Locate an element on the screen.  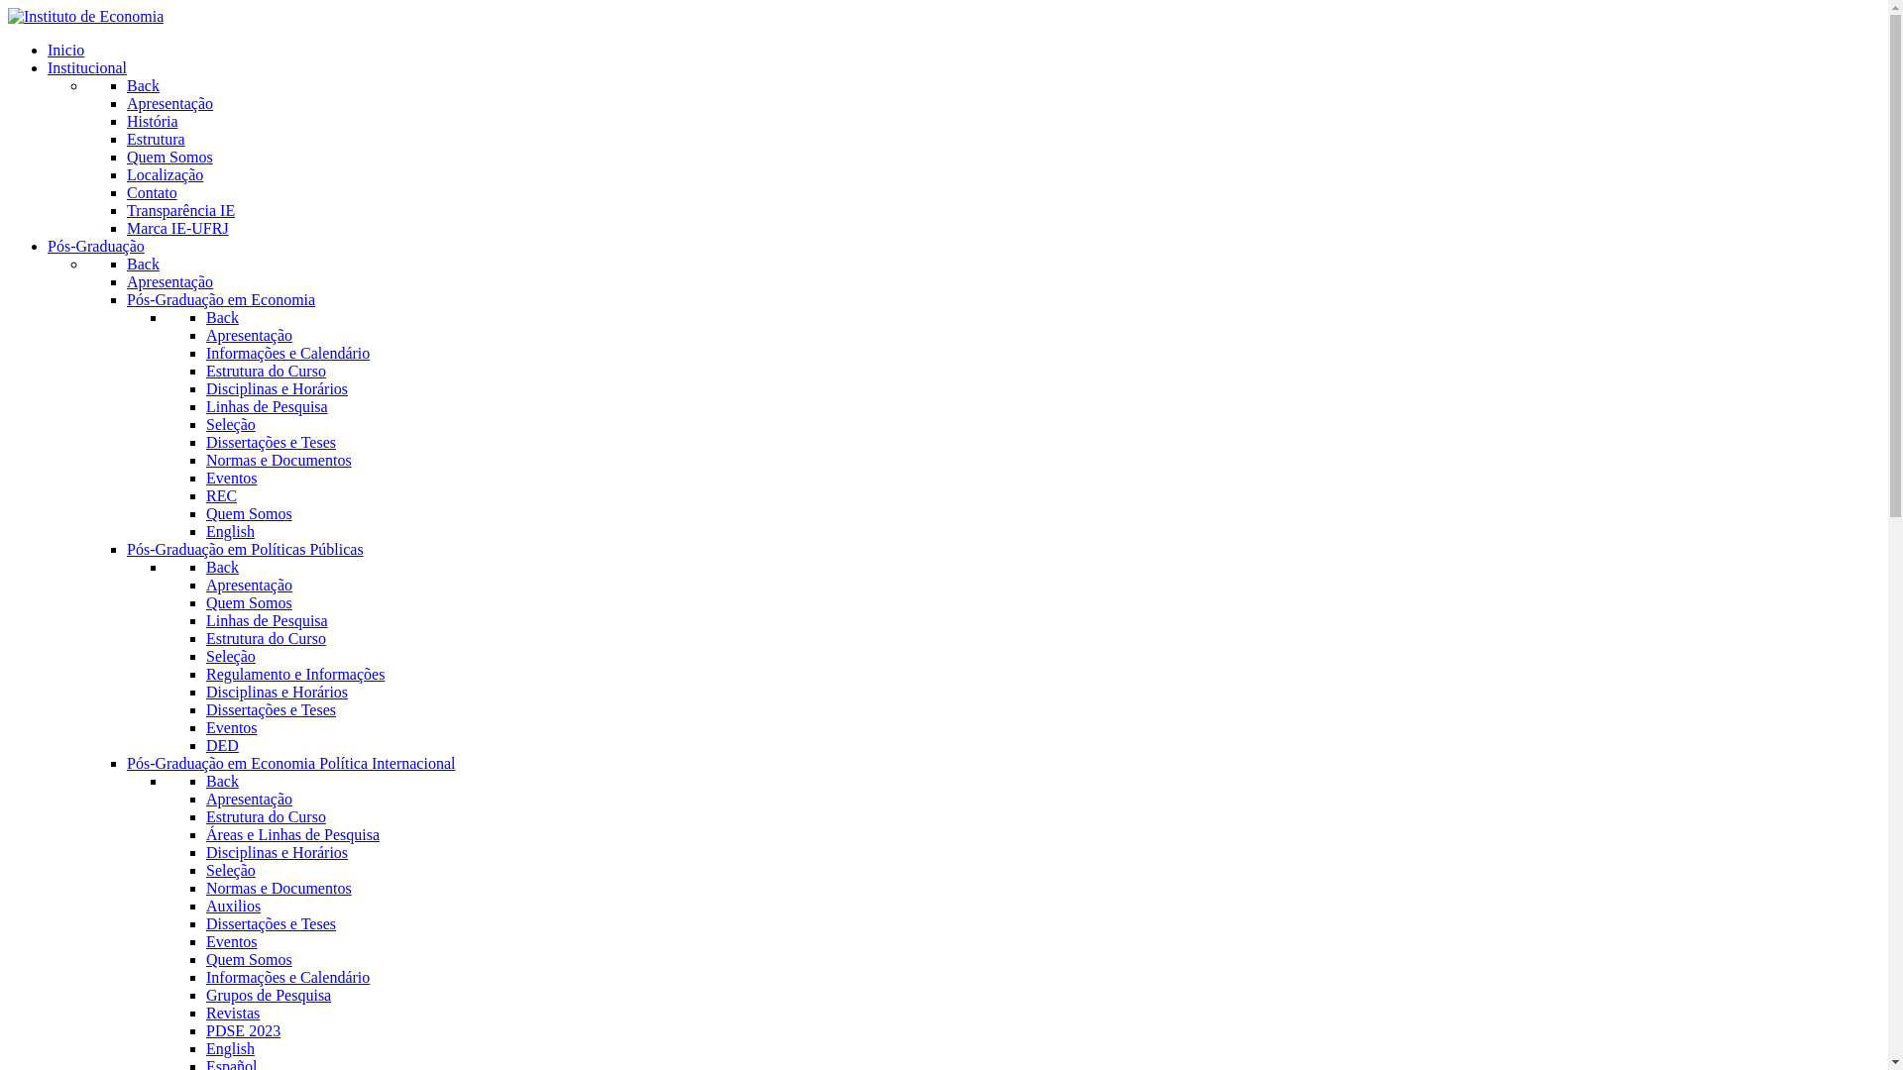
Estrutura do Curso is located at coordinates (266, 816).